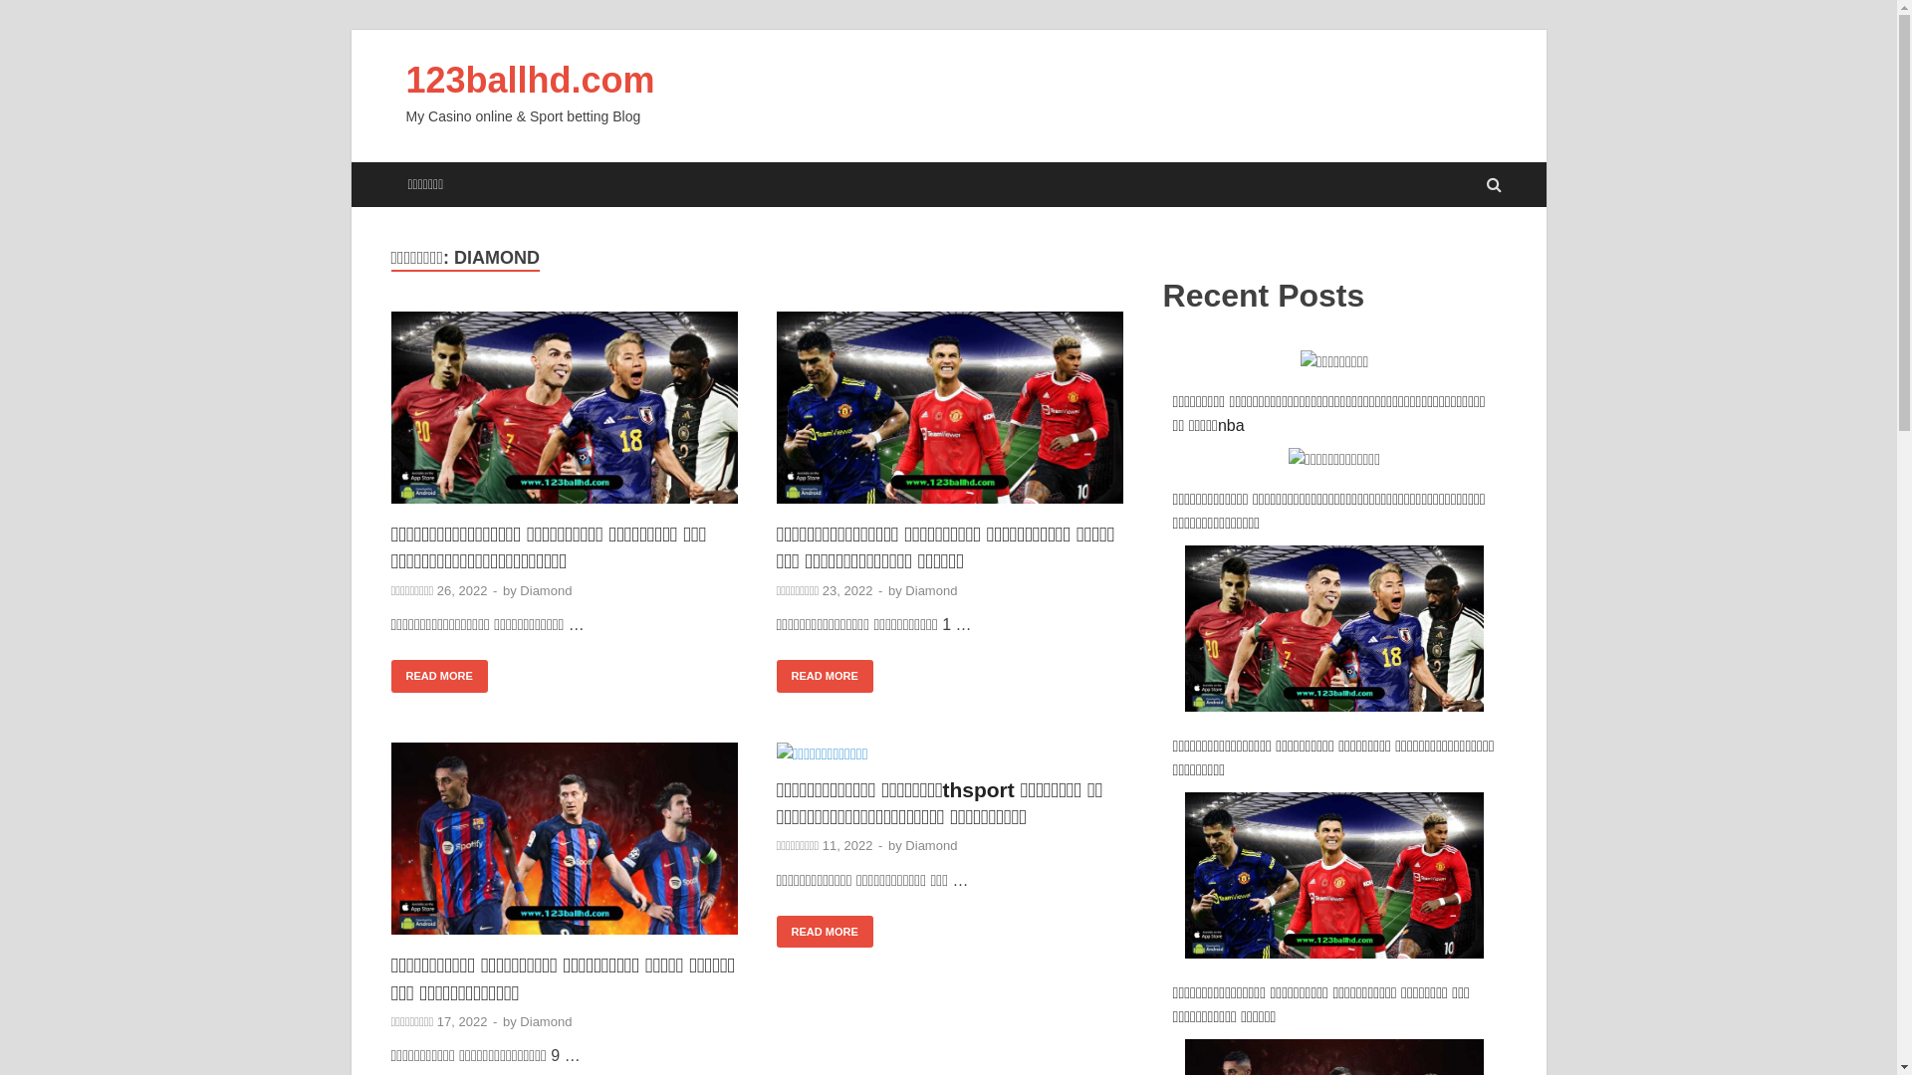 Image resolution: width=1912 pixels, height=1075 pixels. Describe the element at coordinates (931, 846) in the screenshot. I see `Diamond` at that location.